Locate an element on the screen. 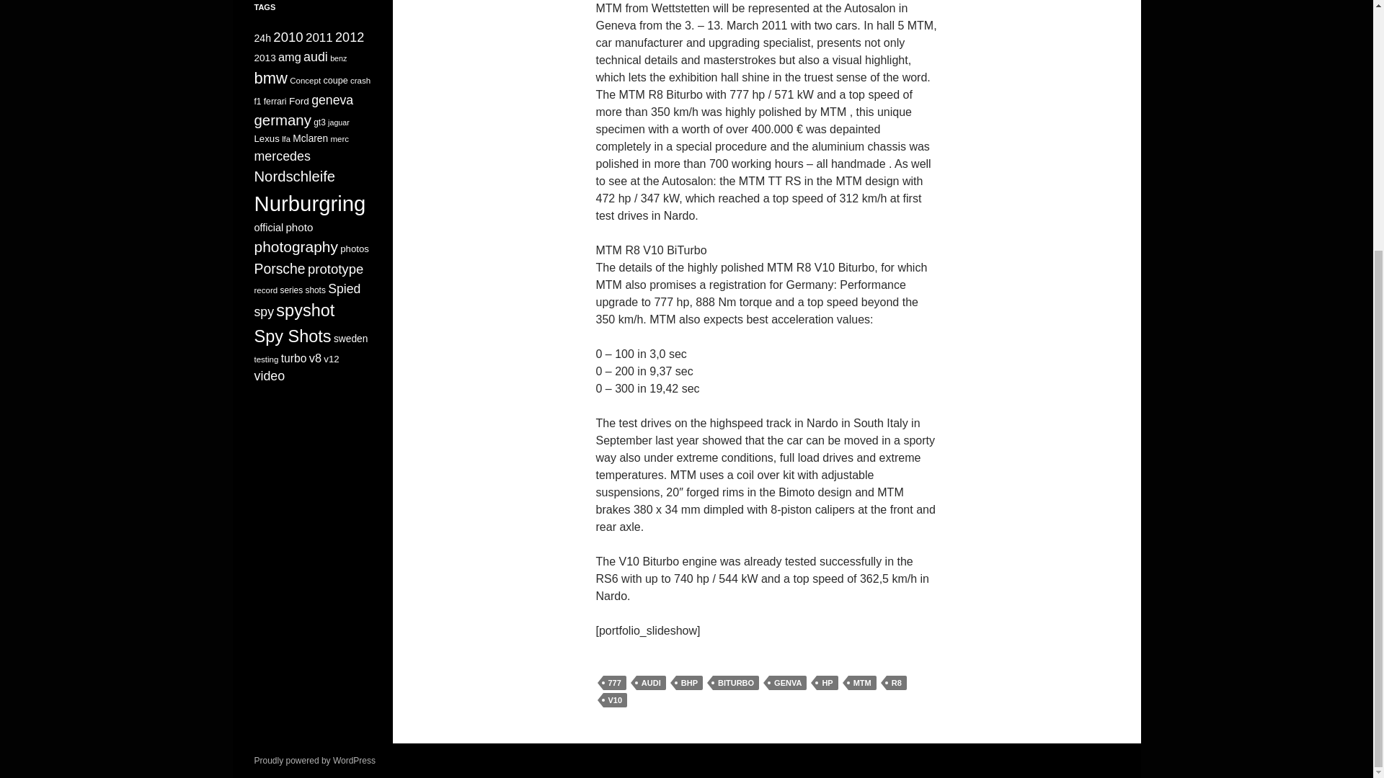  V10 is located at coordinates (614, 699).